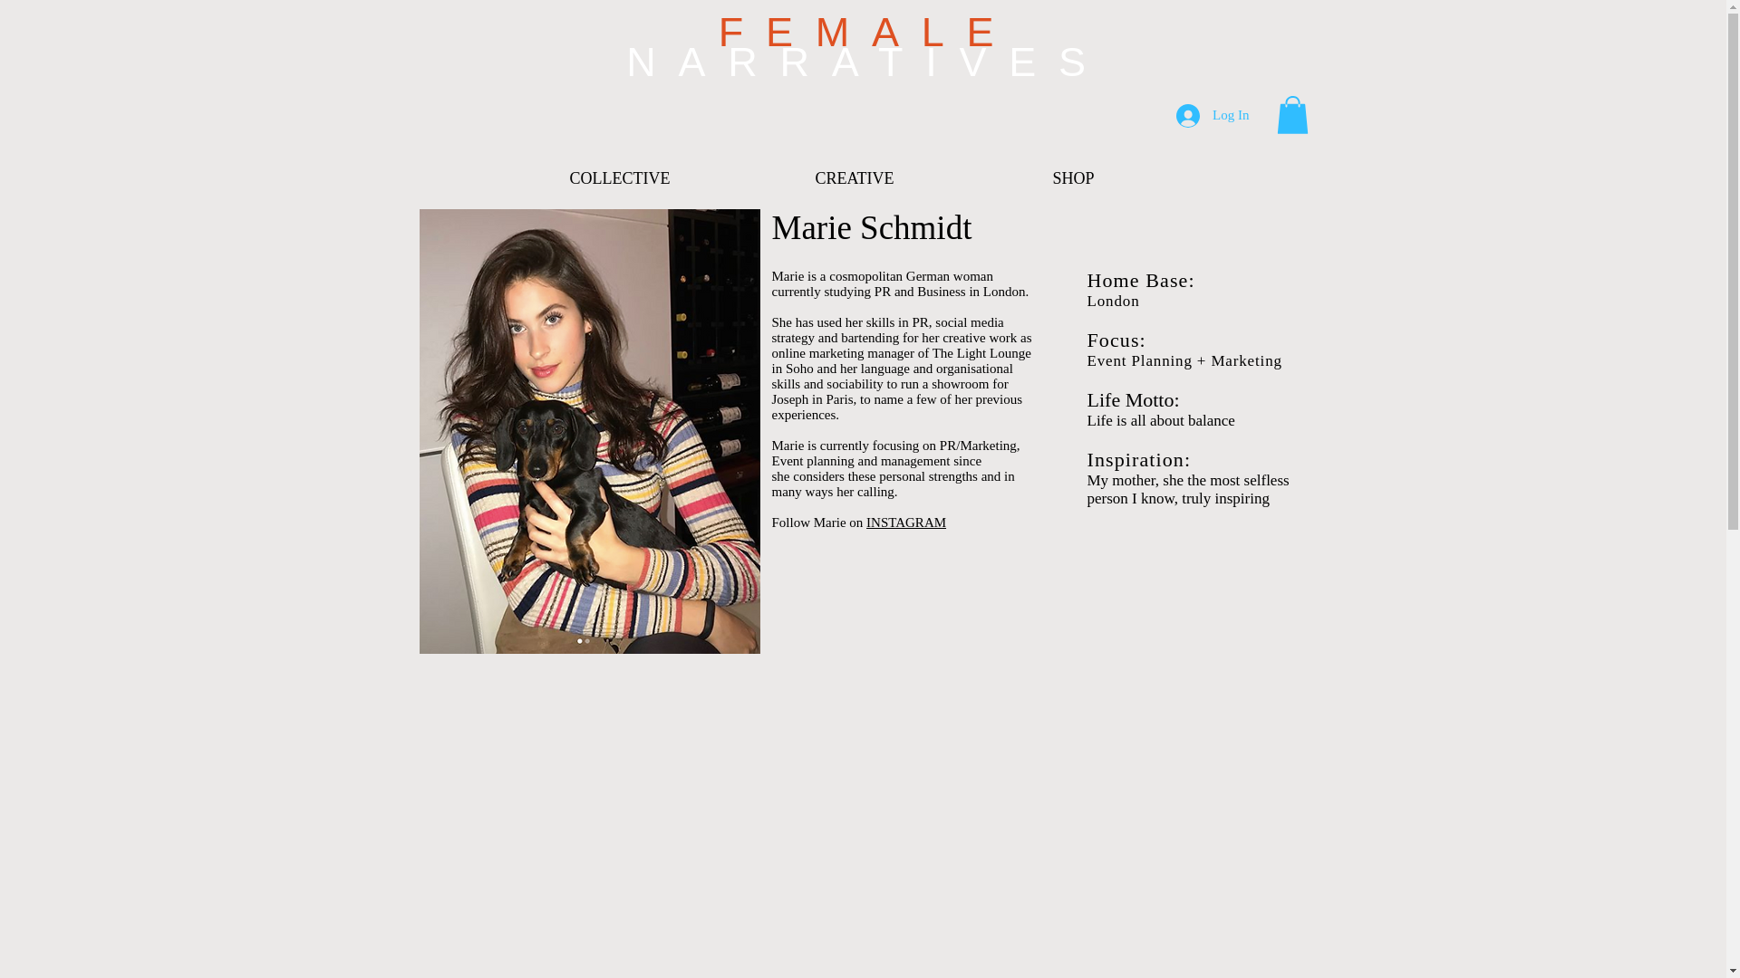  What do you see at coordinates (1213, 114) in the screenshot?
I see `Log In` at bounding box center [1213, 114].